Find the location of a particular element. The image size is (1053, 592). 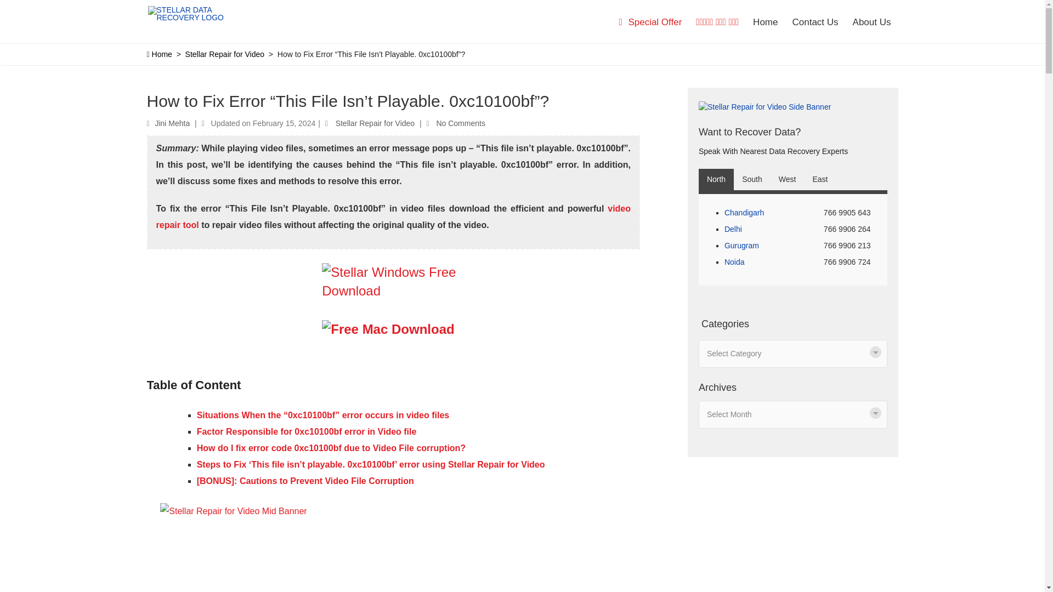

 Home is located at coordinates (160, 54).